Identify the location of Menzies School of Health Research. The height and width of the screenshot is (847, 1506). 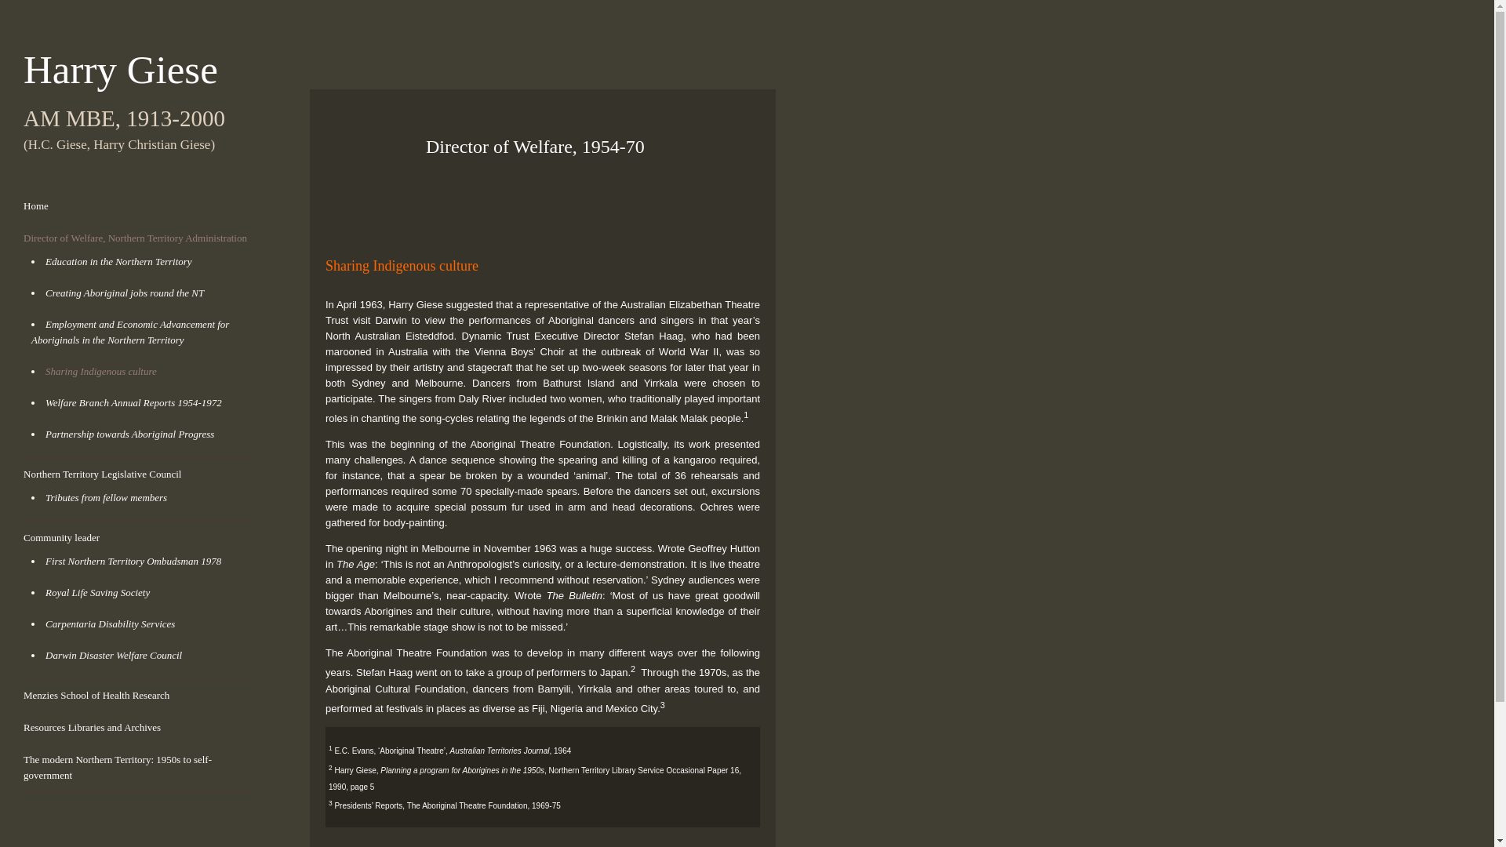
(96, 695).